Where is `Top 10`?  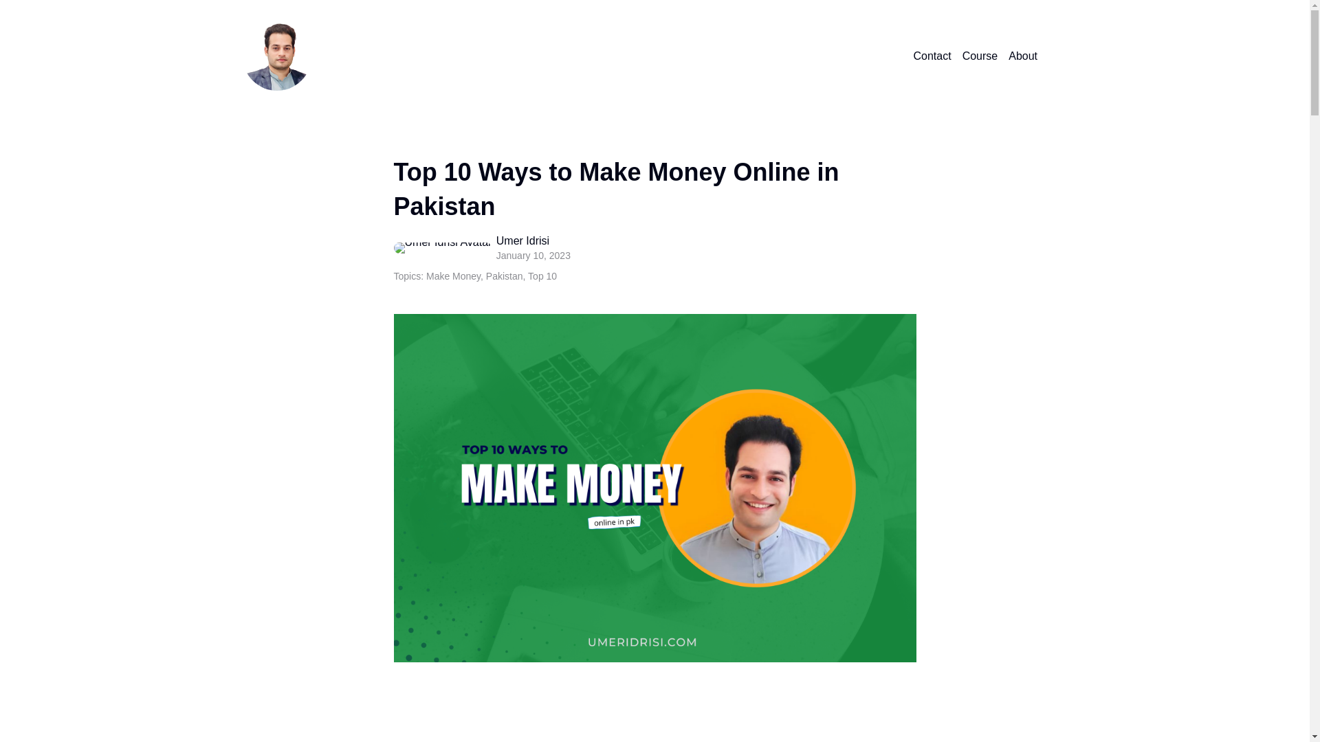
Top 10 is located at coordinates (542, 276).